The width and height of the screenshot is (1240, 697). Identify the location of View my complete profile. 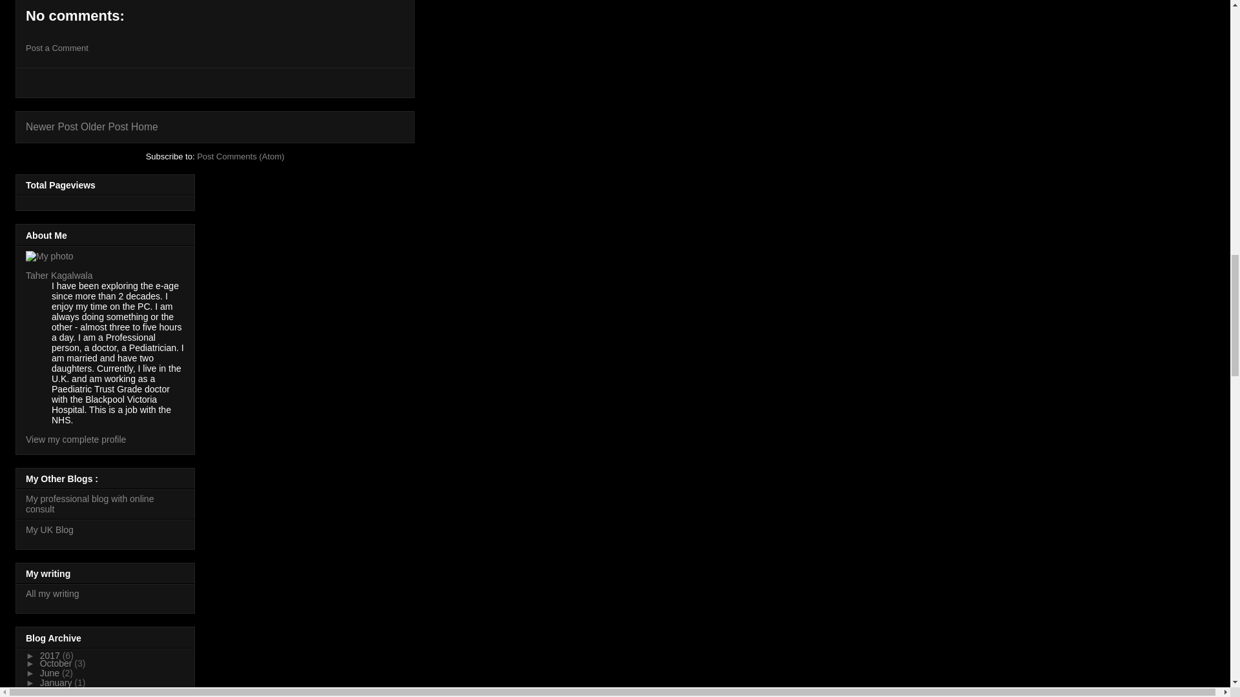
(76, 439).